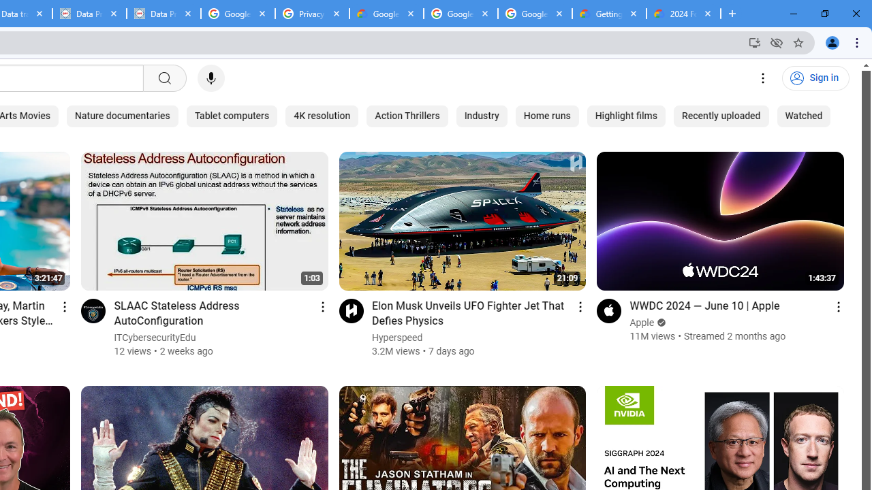 The width and height of the screenshot is (872, 490). Describe the element at coordinates (461, 14) in the screenshot. I see `Google Workspace - Specific Terms` at that location.